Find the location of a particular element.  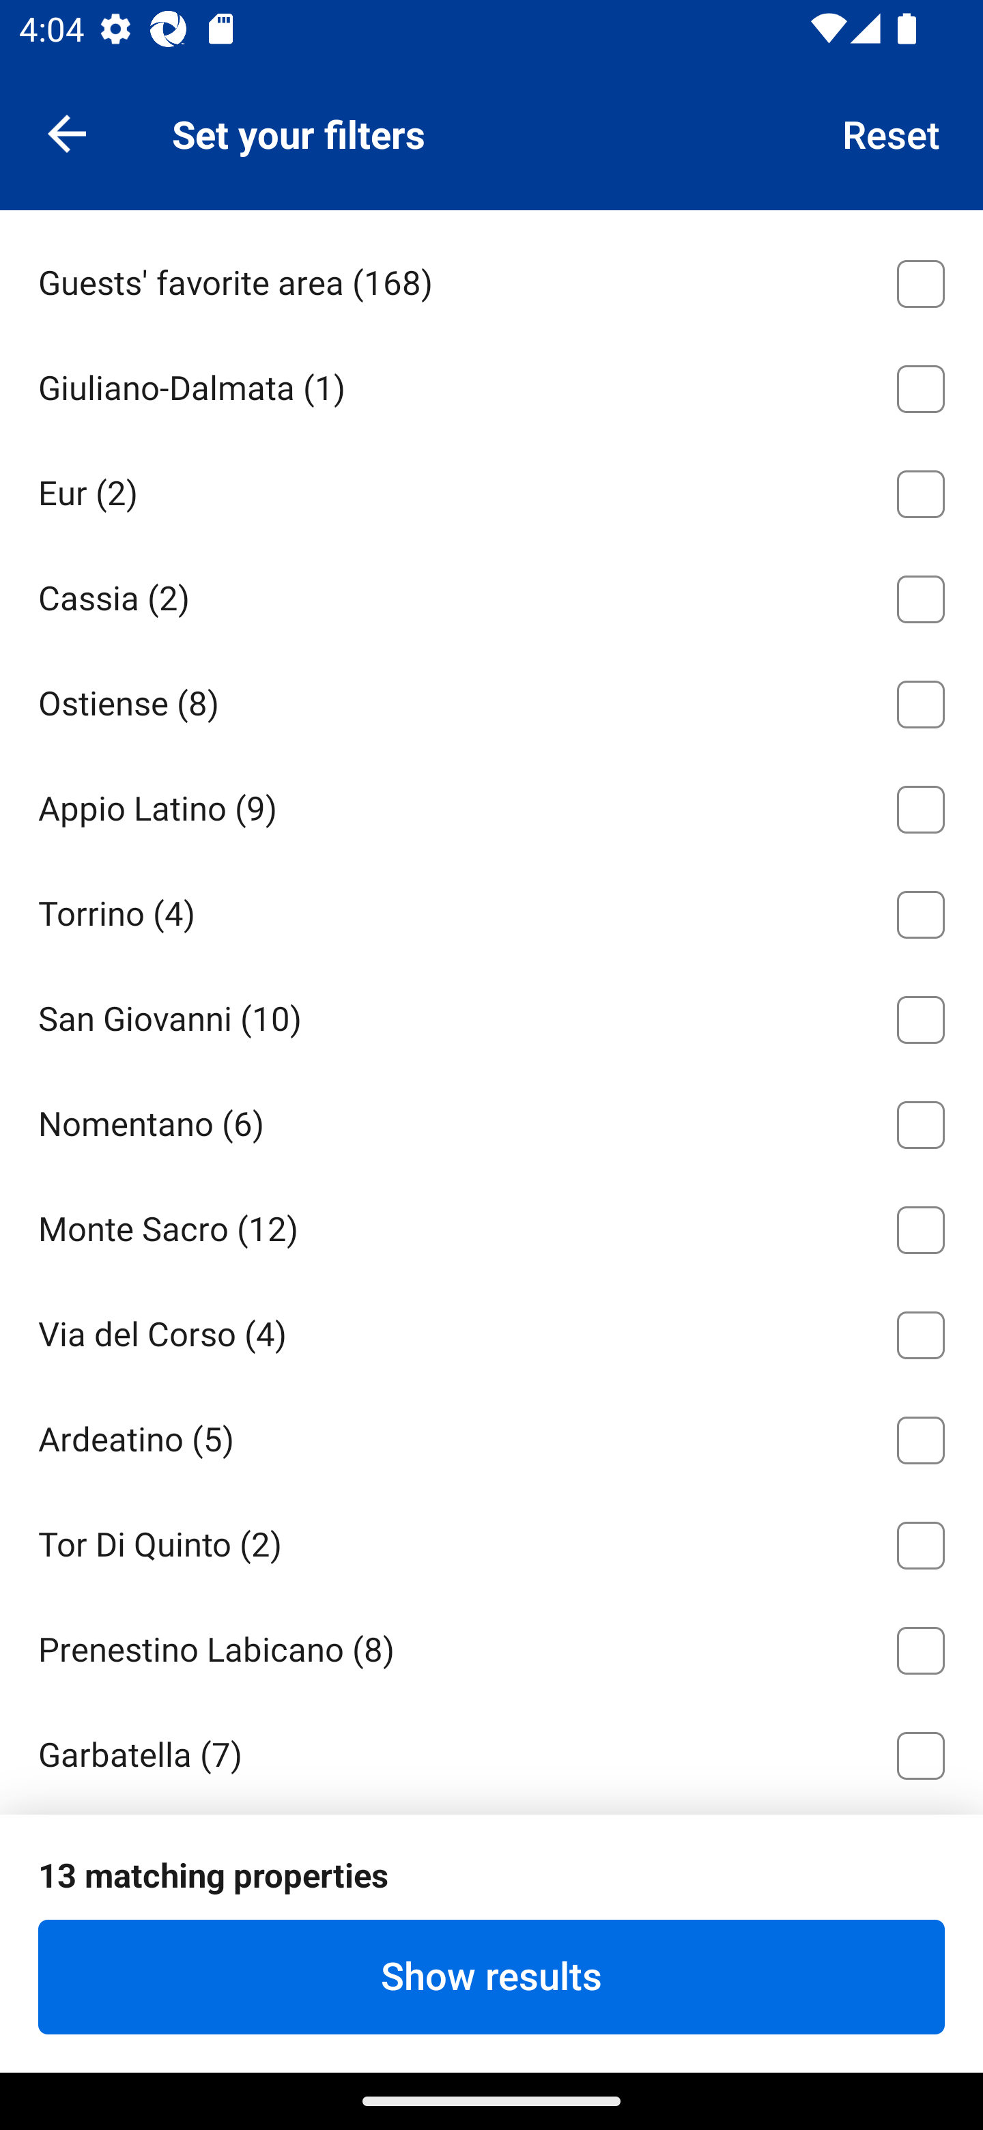

Prenestino Labicano ⁦(8) is located at coordinates (491, 1645).